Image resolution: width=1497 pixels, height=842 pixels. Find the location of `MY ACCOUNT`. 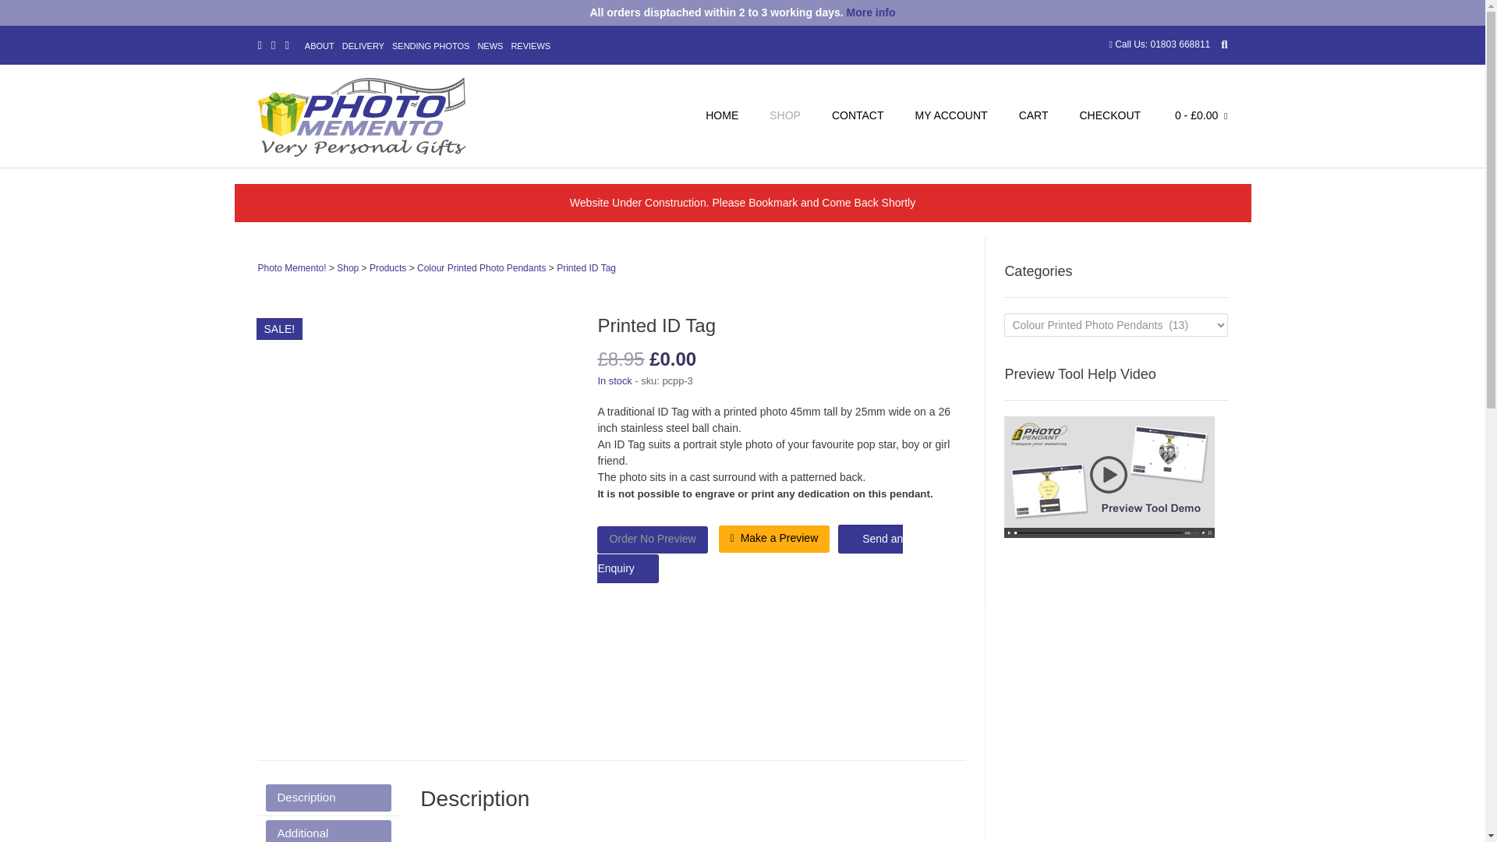

MY ACCOUNT is located at coordinates (951, 117).